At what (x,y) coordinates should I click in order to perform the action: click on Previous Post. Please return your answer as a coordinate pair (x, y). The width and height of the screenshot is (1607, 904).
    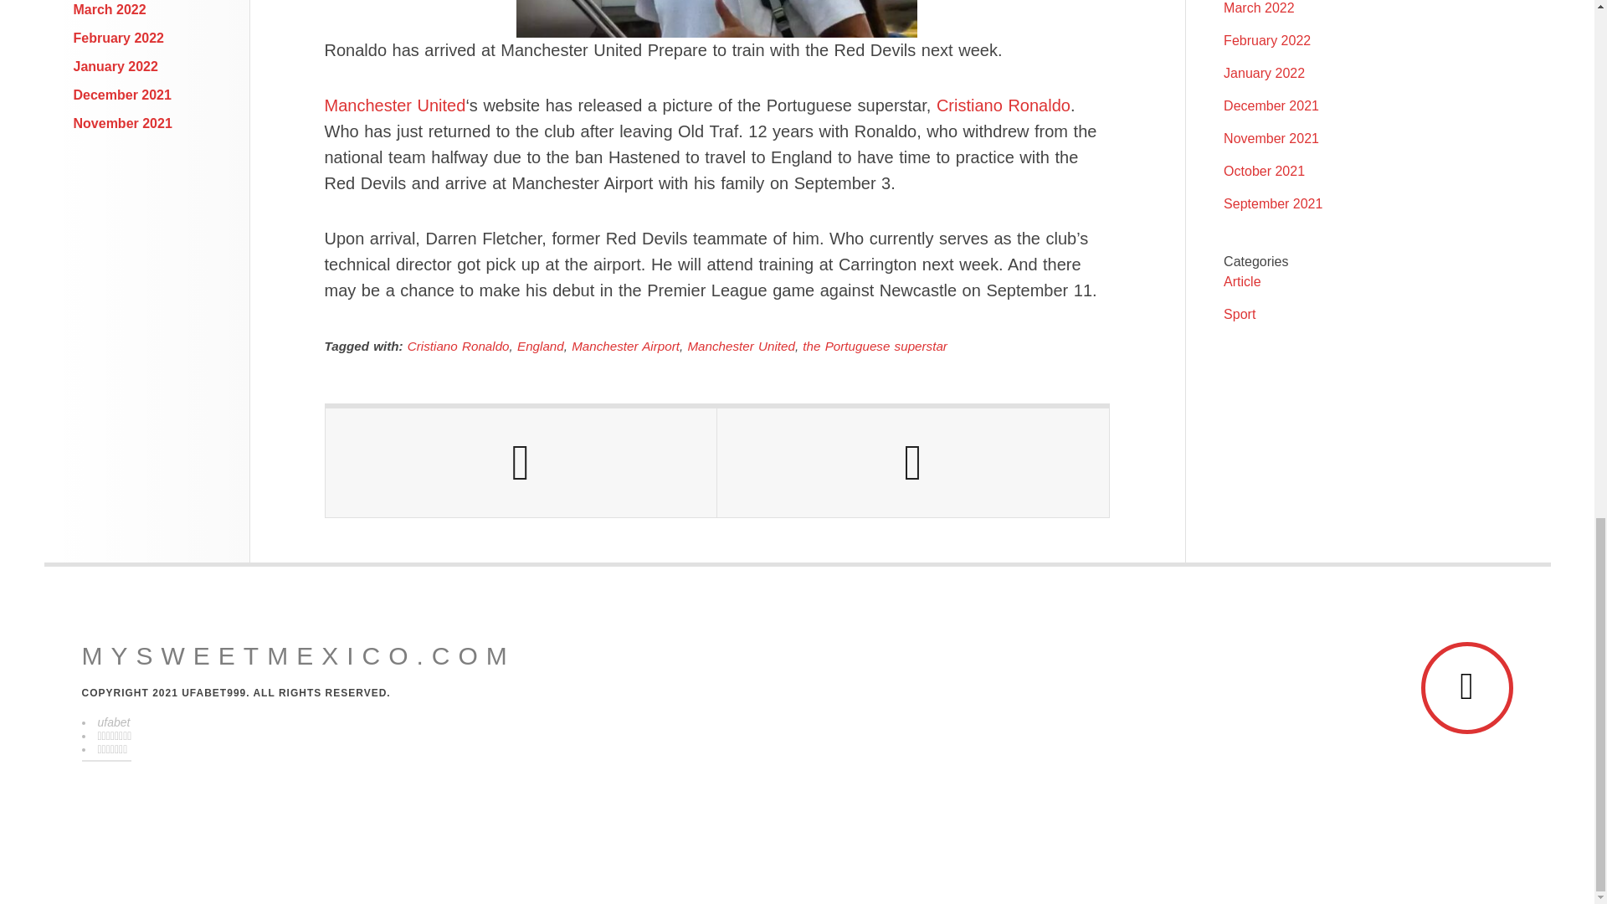
    Looking at the image, I should click on (521, 462).